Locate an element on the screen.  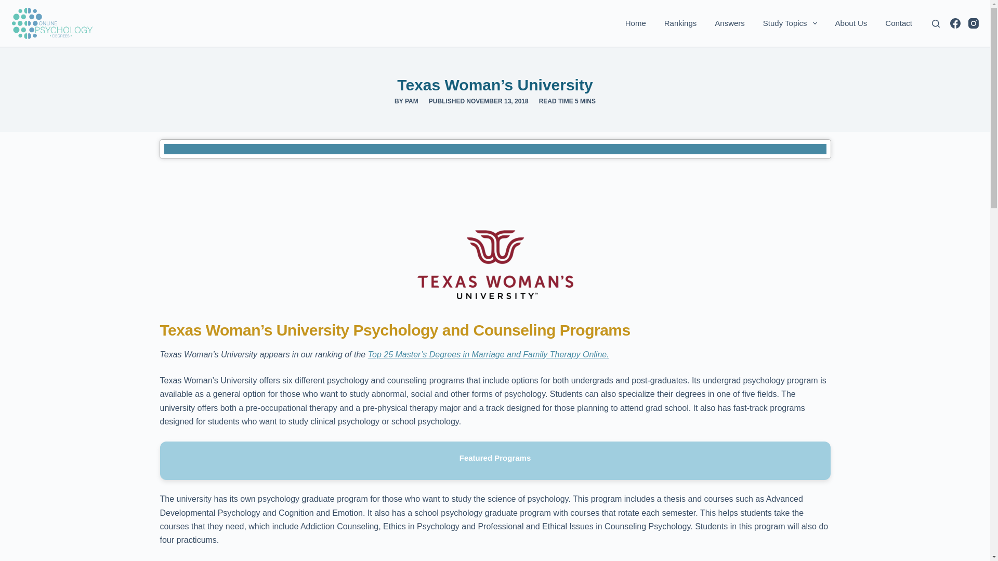
Skip to content is located at coordinates (10, 5).